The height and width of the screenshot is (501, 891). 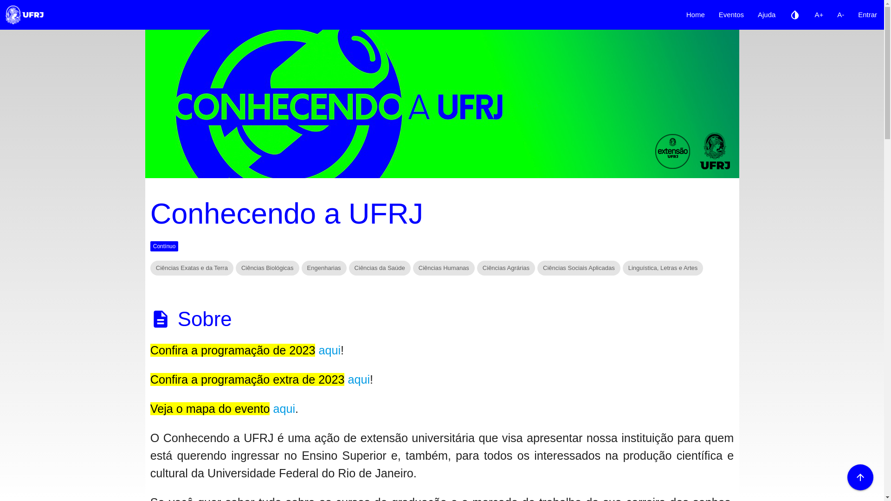 I want to click on Home, so click(x=696, y=15).